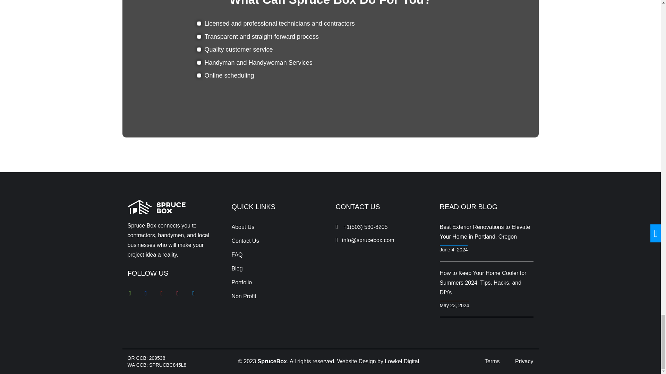 This screenshot has width=666, height=374. What do you see at coordinates (130, 293) in the screenshot?
I see `houzz` at bounding box center [130, 293].